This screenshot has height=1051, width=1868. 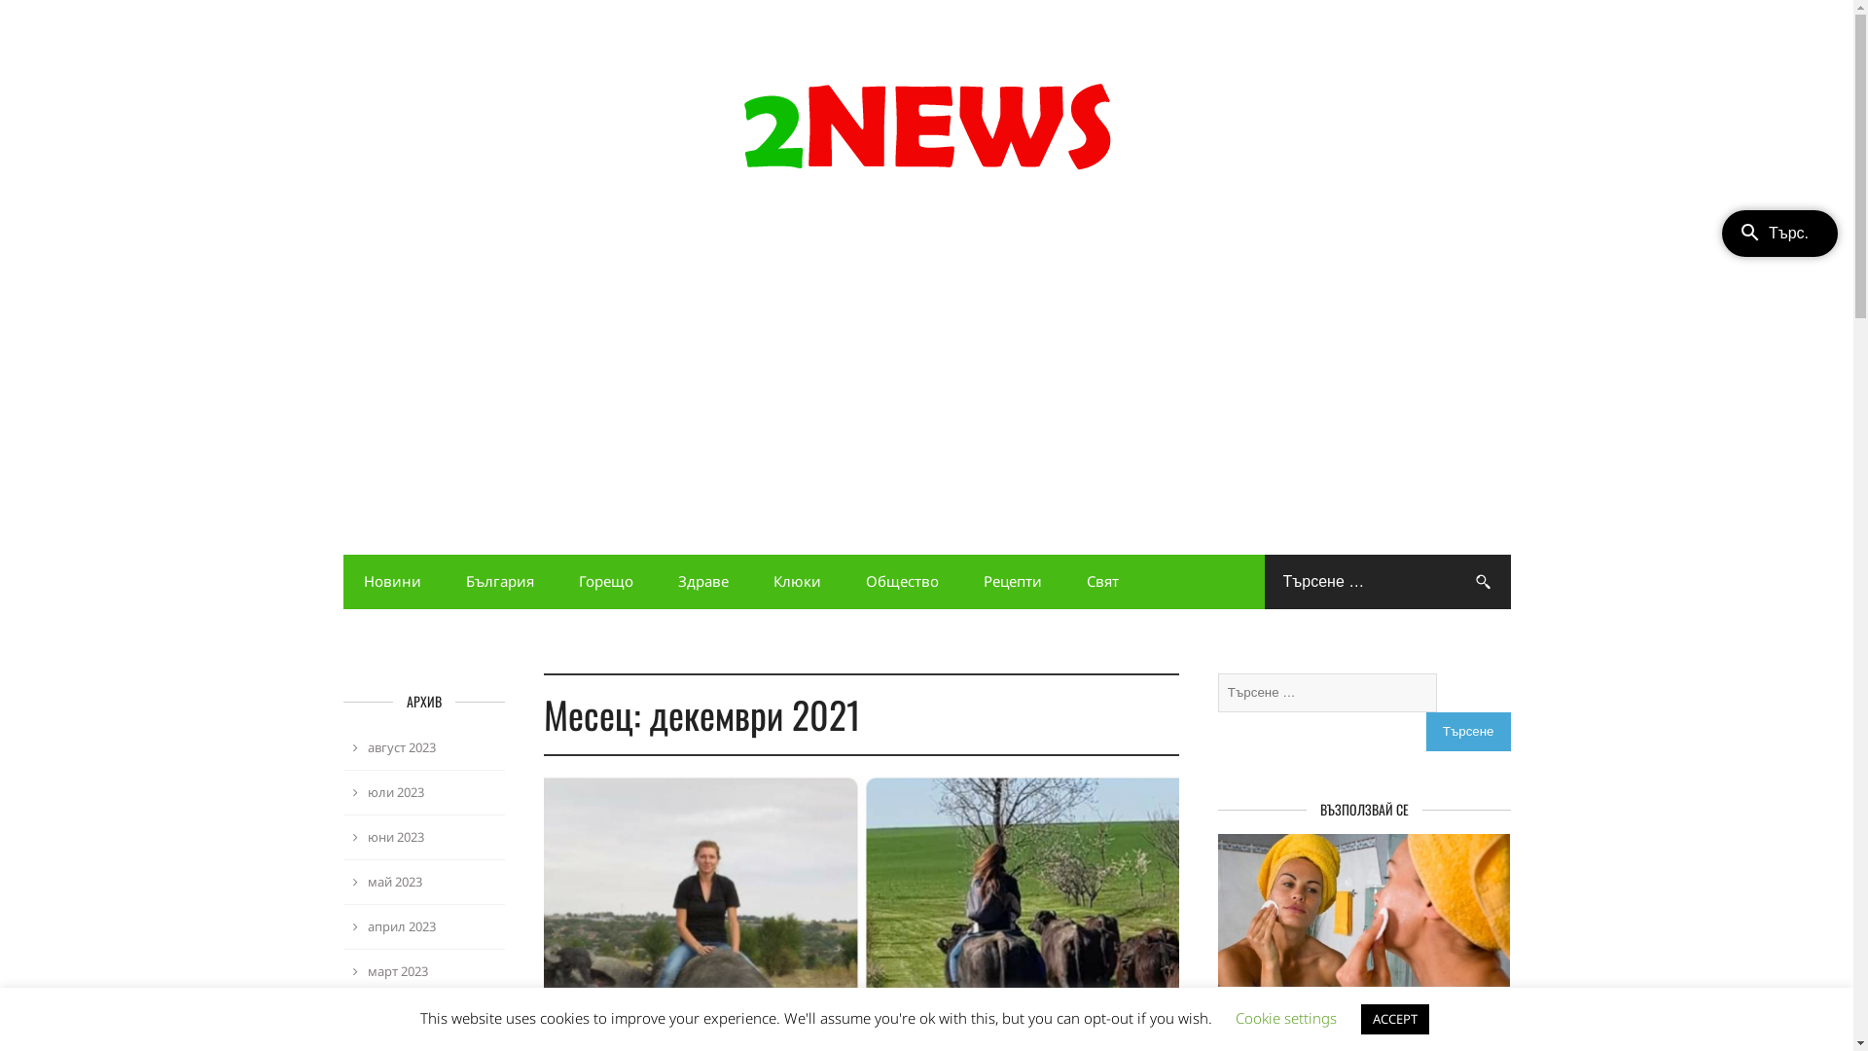 I want to click on ACCEPT, so click(x=1394, y=1020).